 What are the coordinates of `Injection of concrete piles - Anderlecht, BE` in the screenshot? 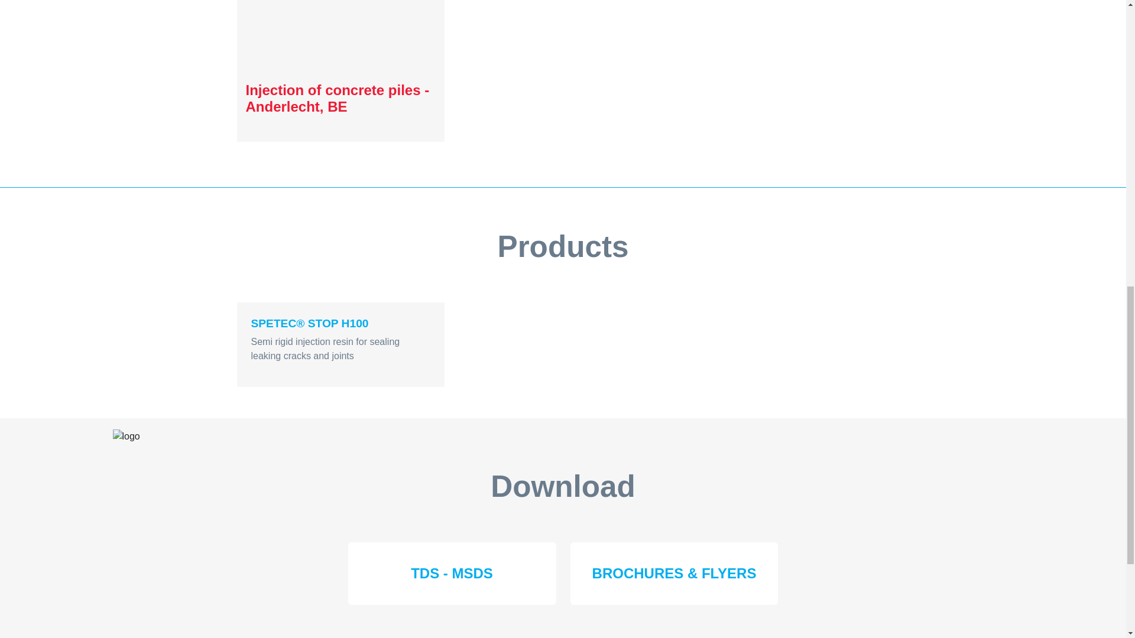 It's located at (340, 71).